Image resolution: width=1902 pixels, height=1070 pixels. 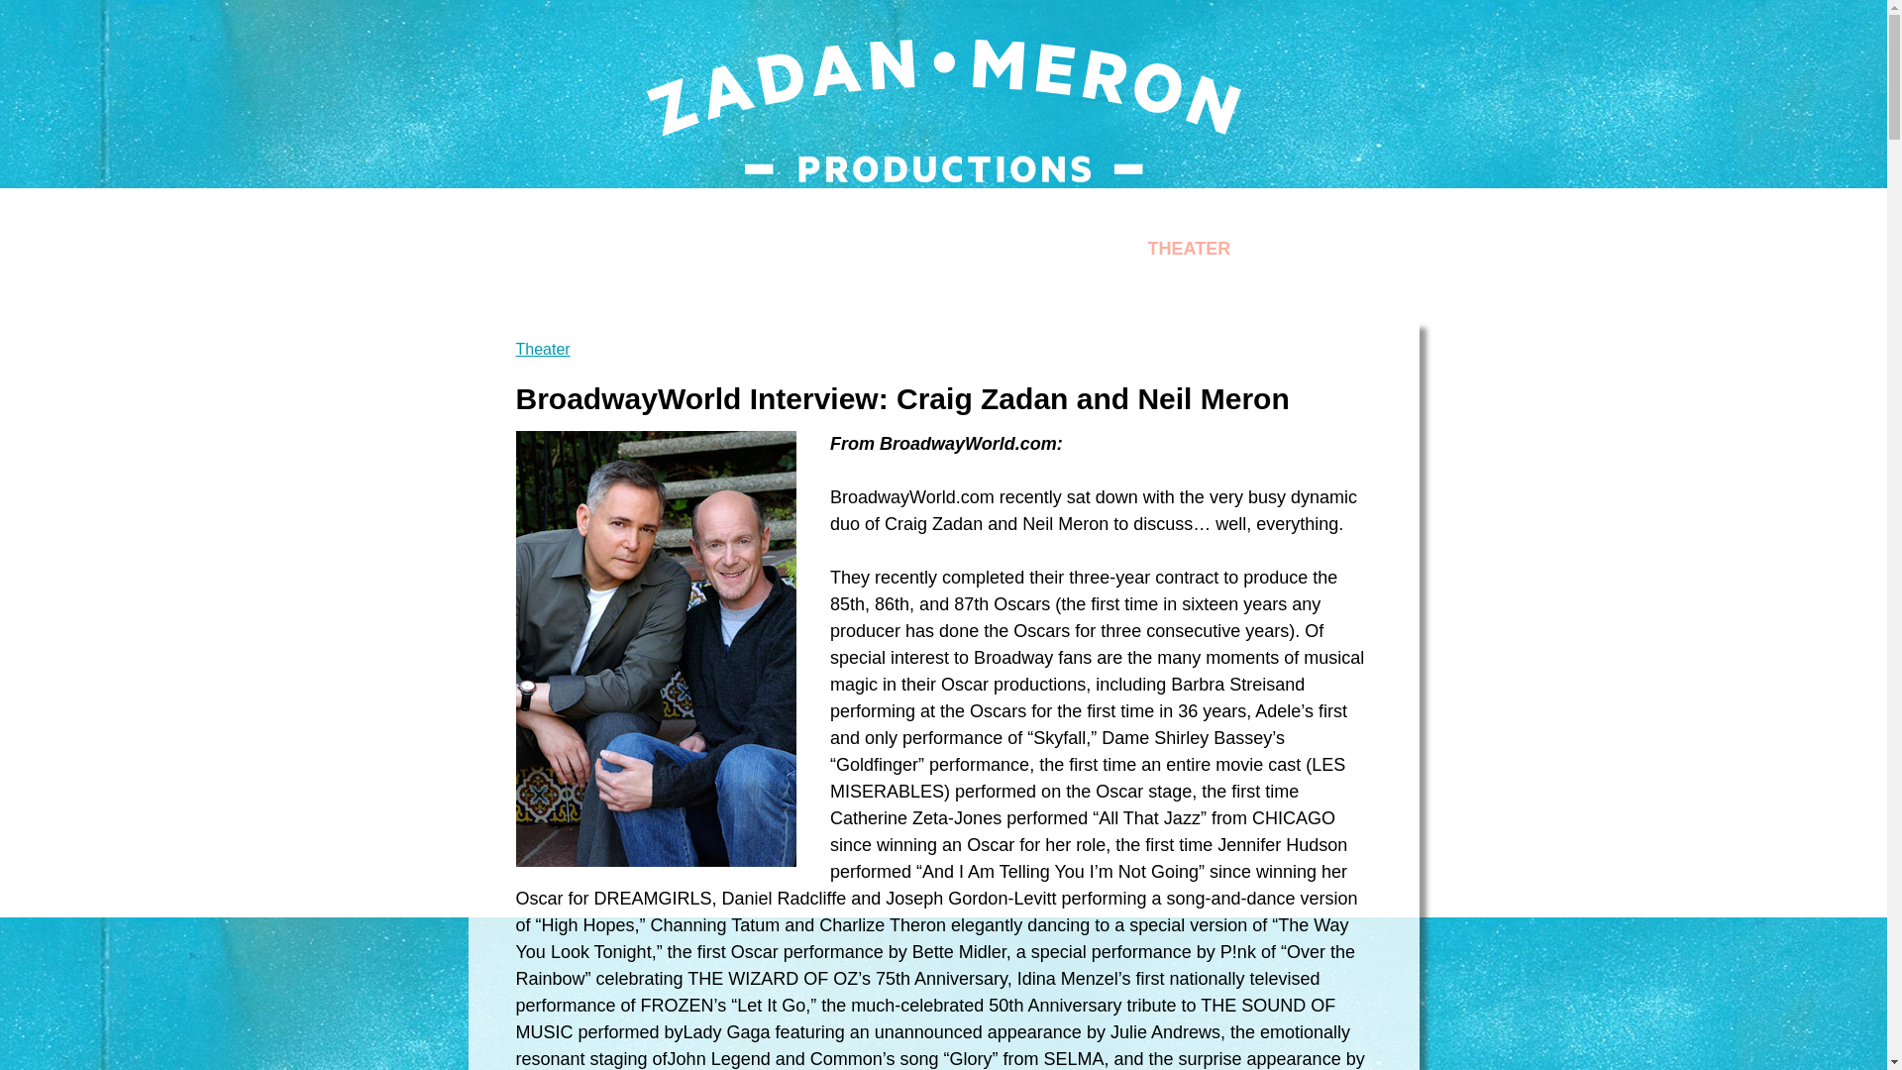 What do you see at coordinates (1007, 248) in the screenshot?
I see `FEATURES` at bounding box center [1007, 248].